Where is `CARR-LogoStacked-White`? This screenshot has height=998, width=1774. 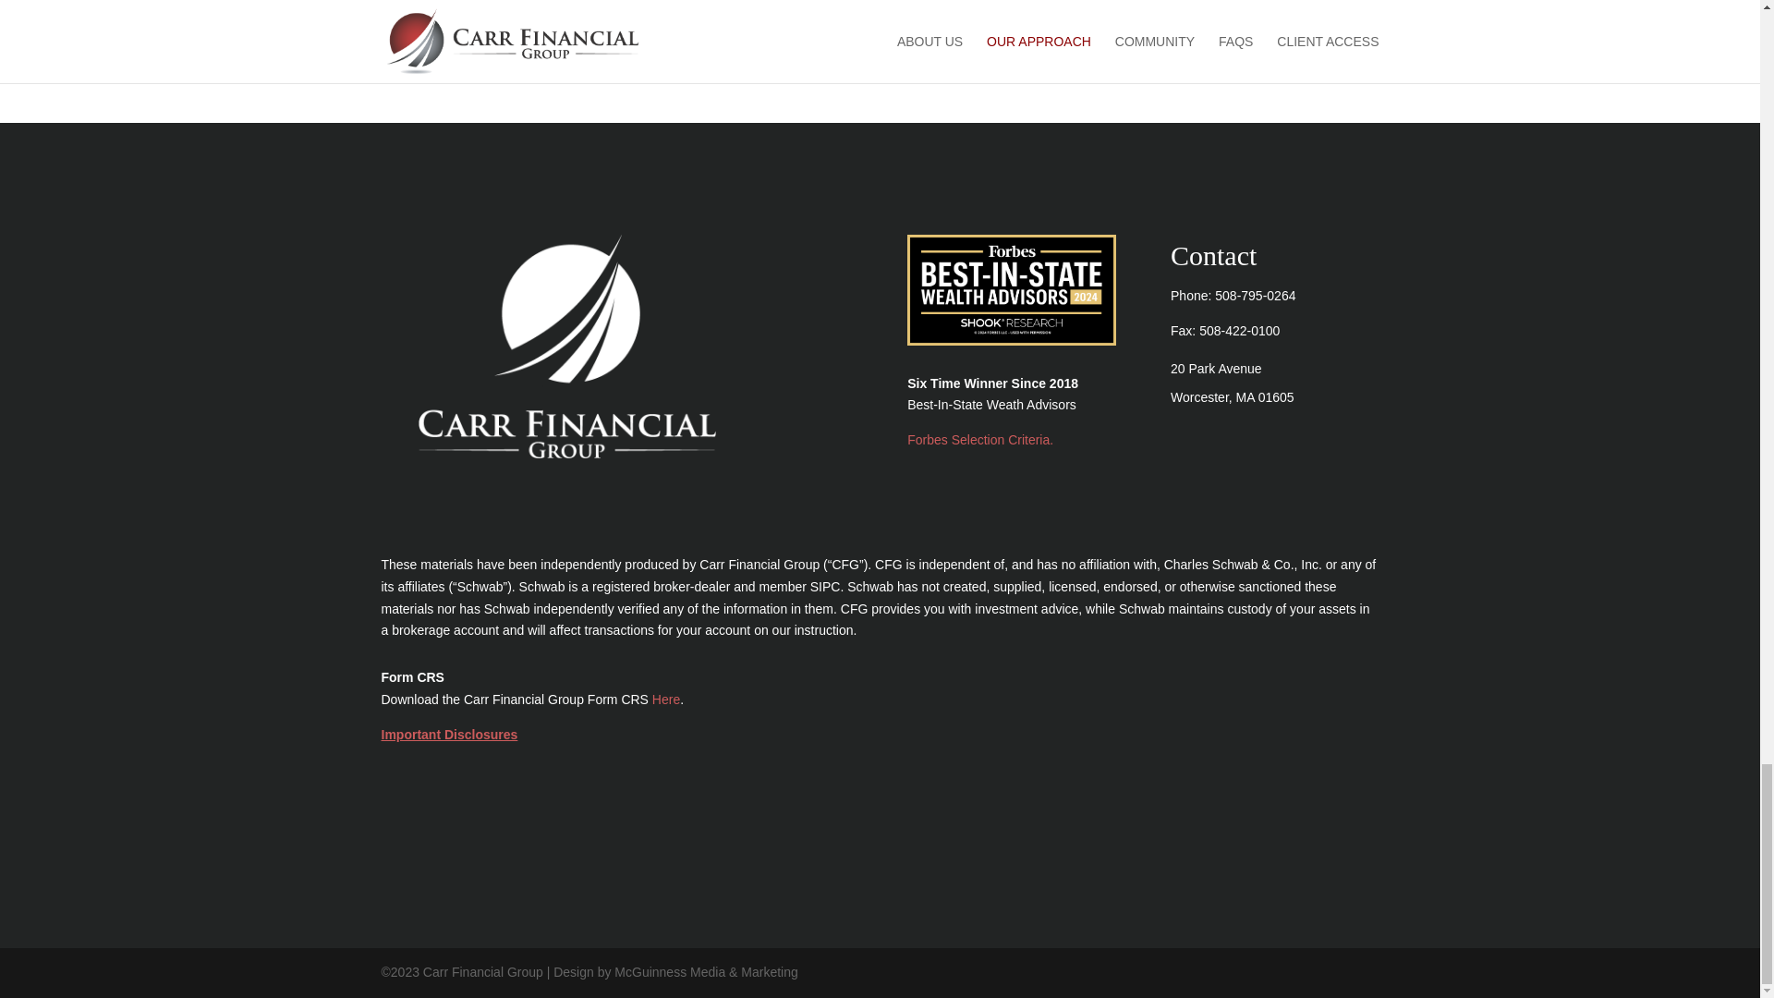
CARR-LogoStacked-White is located at coordinates (566, 346).